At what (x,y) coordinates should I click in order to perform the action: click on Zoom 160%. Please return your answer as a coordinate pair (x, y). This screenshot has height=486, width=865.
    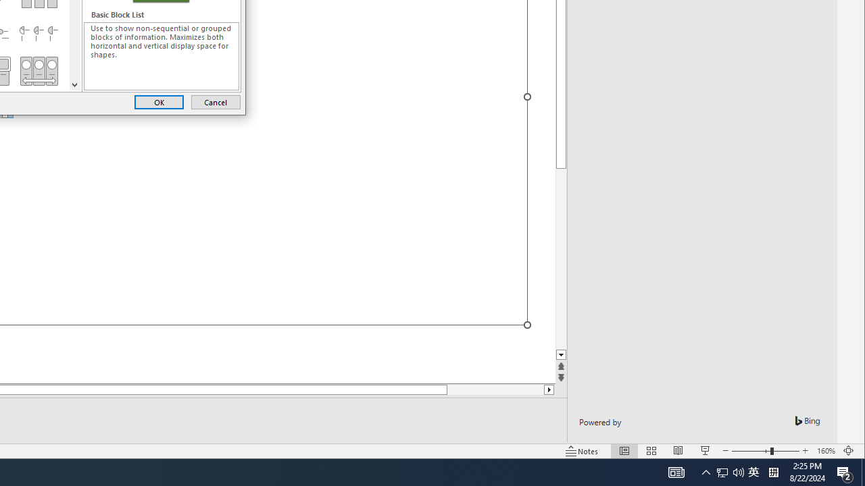
    Looking at the image, I should click on (826, 451).